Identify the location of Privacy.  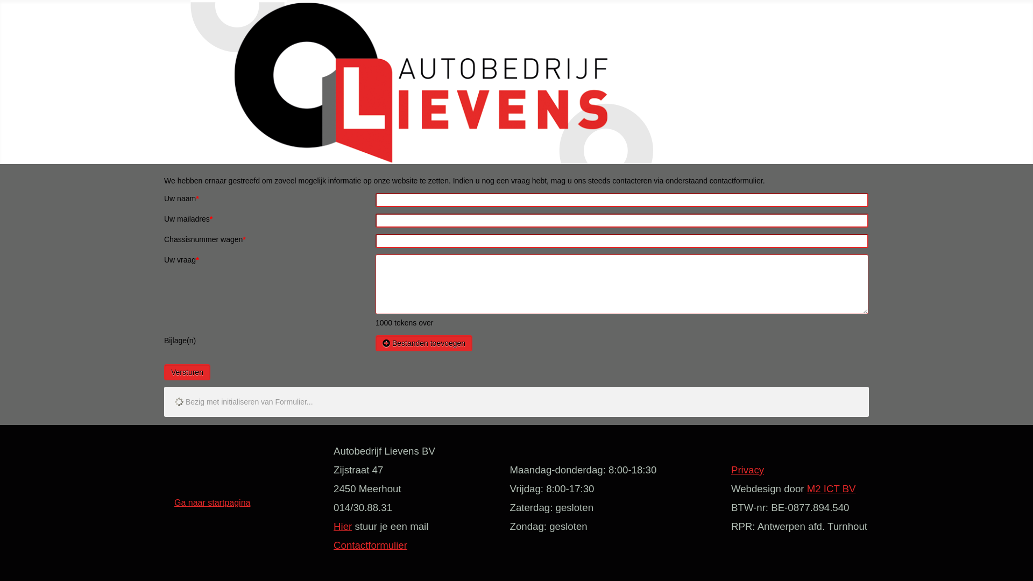
(748, 470).